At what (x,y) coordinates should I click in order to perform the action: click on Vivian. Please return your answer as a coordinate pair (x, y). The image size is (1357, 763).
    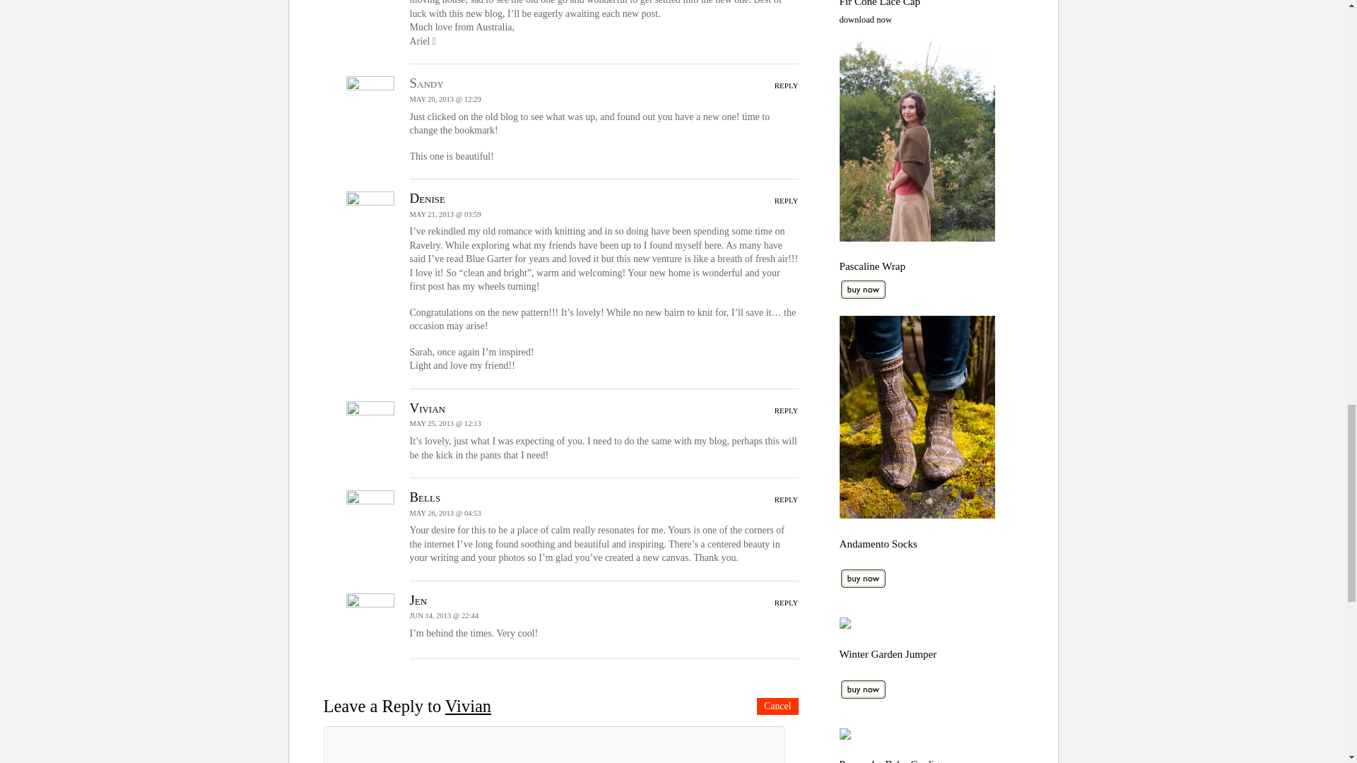
    Looking at the image, I should click on (427, 408).